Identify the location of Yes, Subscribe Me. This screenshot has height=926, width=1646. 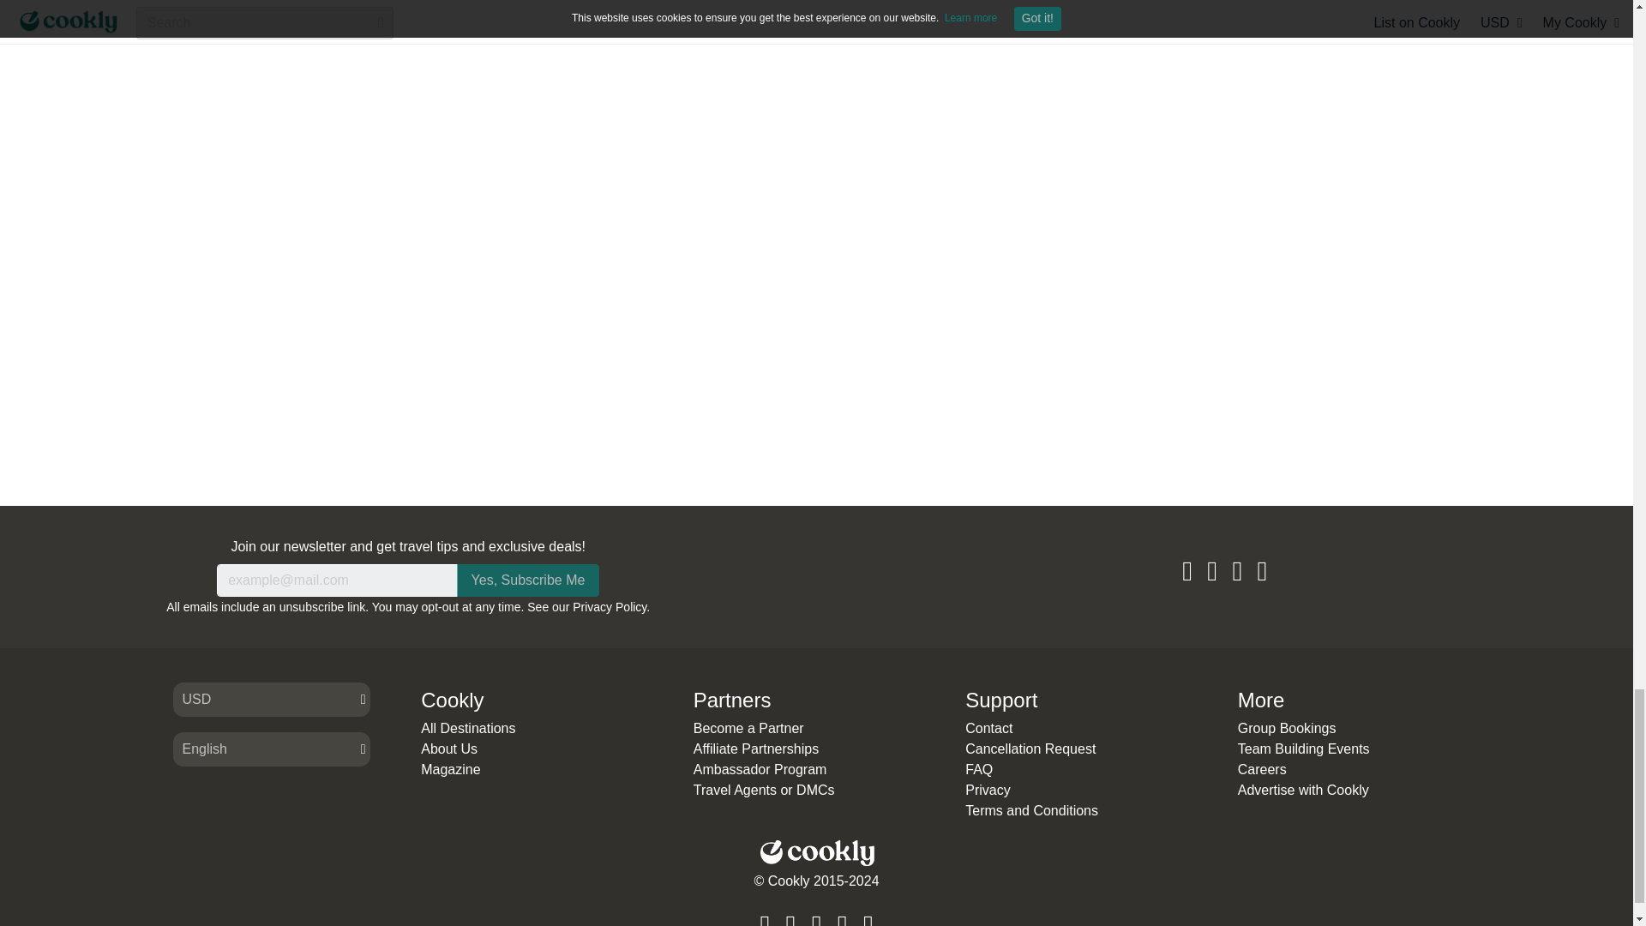
(528, 580).